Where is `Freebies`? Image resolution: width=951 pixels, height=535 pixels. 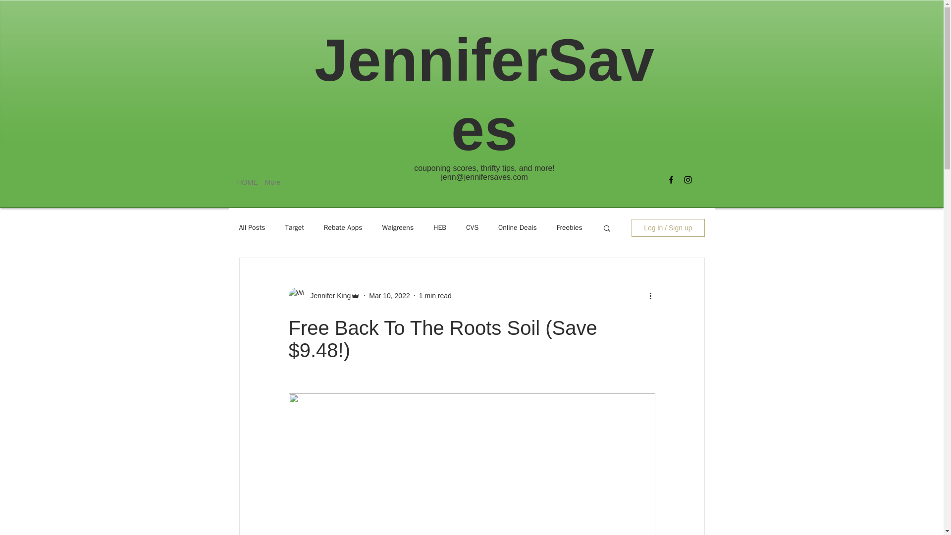
Freebies is located at coordinates (569, 228).